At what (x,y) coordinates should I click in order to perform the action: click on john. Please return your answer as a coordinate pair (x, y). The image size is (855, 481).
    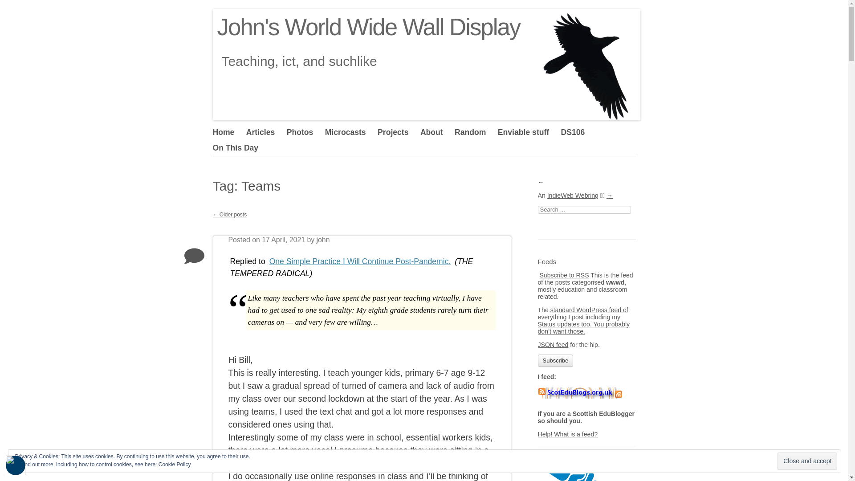
    Looking at the image, I should click on (323, 240).